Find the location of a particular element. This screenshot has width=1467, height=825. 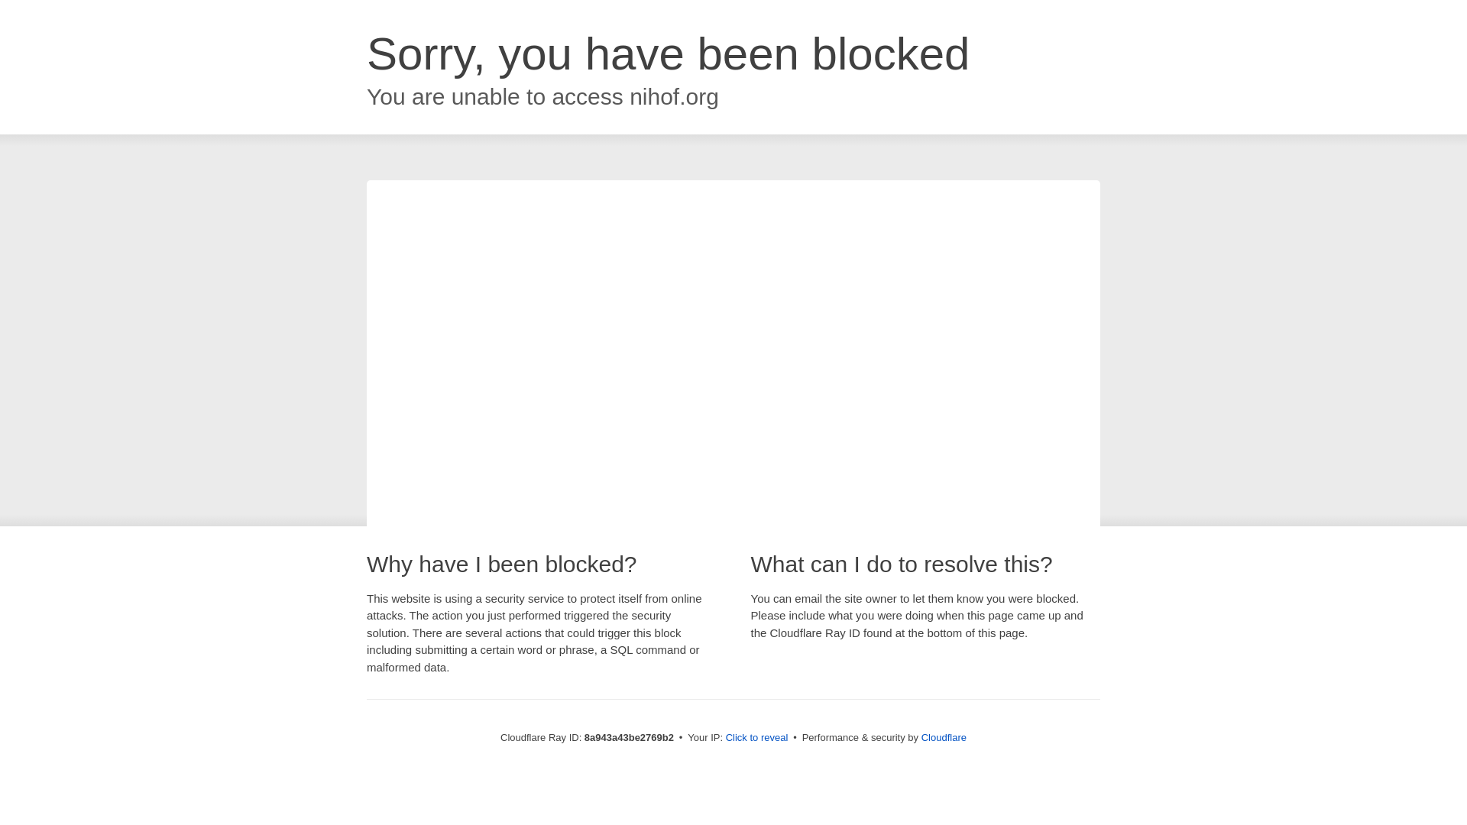

Cloudflare is located at coordinates (944, 737).